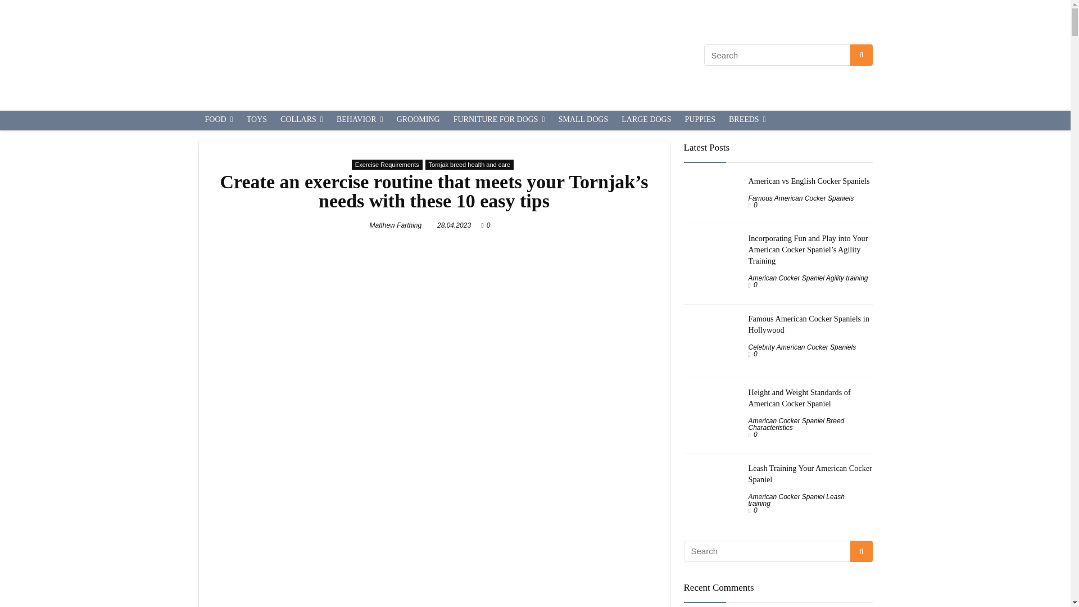 The width and height of the screenshot is (1079, 607). Describe the element at coordinates (499, 120) in the screenshot. I see `FURNITURE FOR DOGS` at that location.